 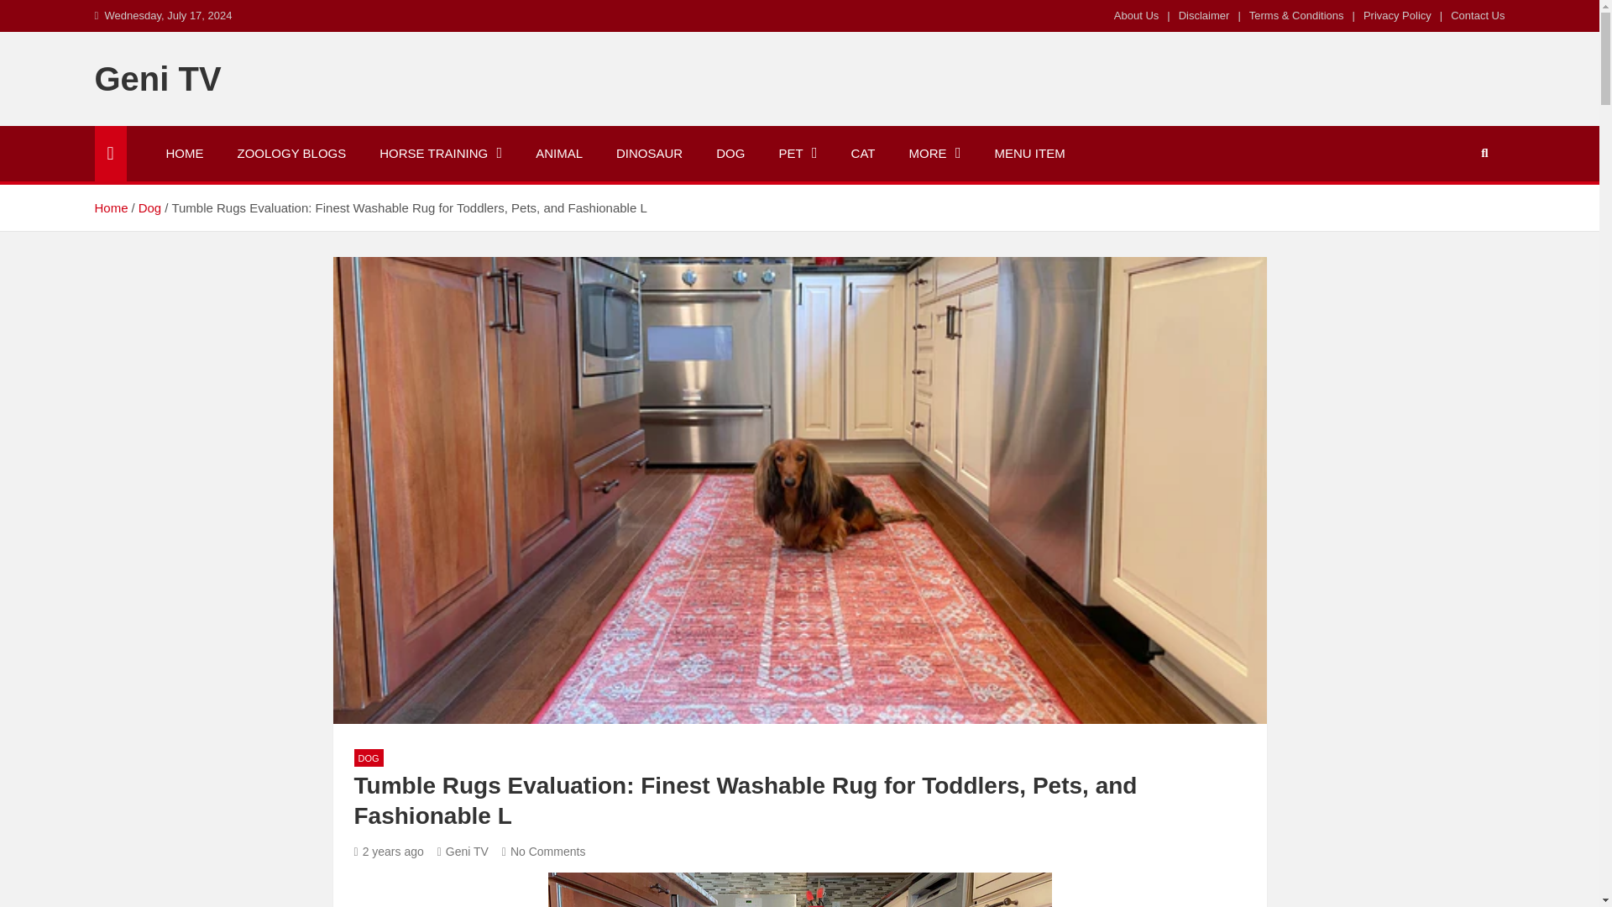 What do you see at coordinates (185, 154) in the screenshot?
I see `HOME` at bounding box center [185, 154].